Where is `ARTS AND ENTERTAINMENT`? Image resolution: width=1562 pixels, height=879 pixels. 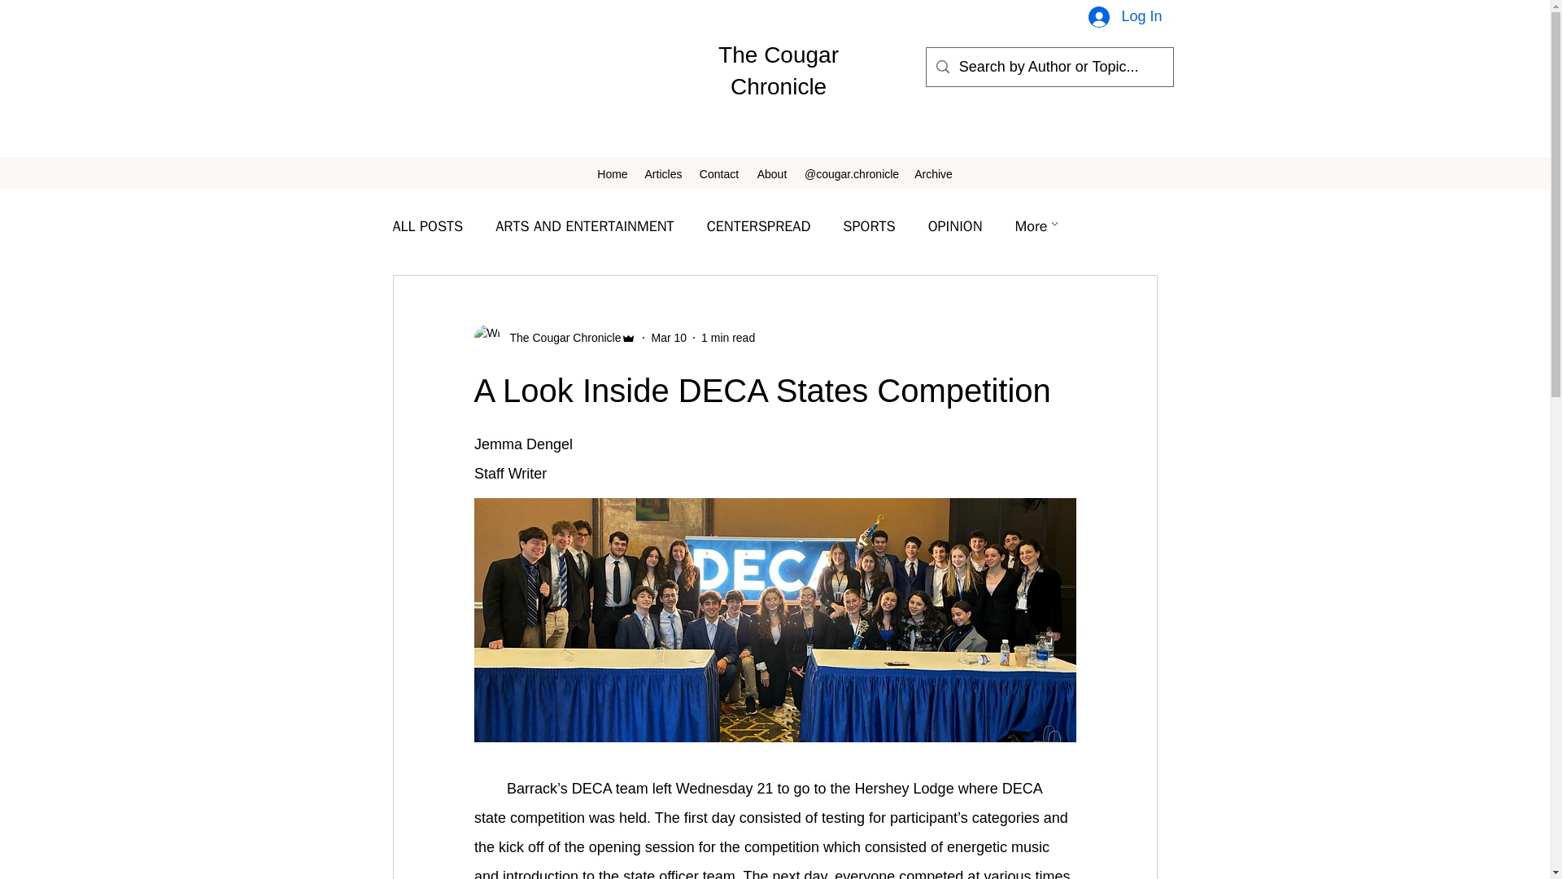 ARTS AND ENTERTAINMENT is located at coordinates (584, 226).